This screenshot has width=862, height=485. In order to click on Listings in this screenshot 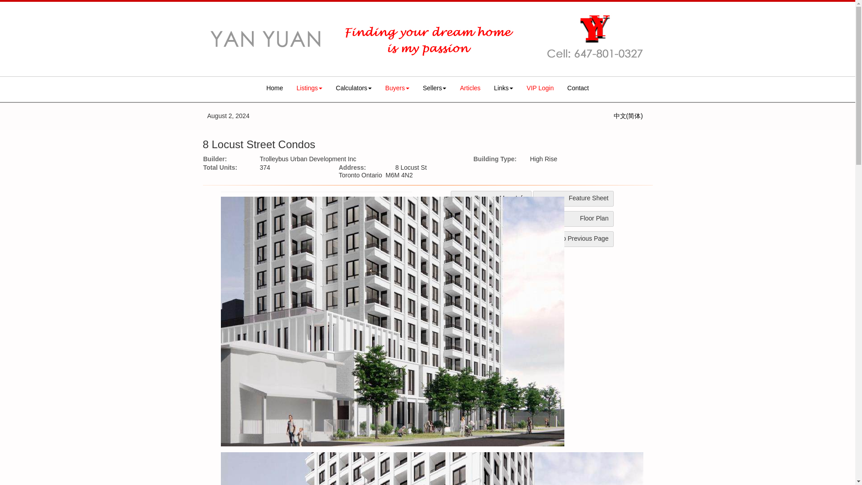, I will do `click(309, 88)`.